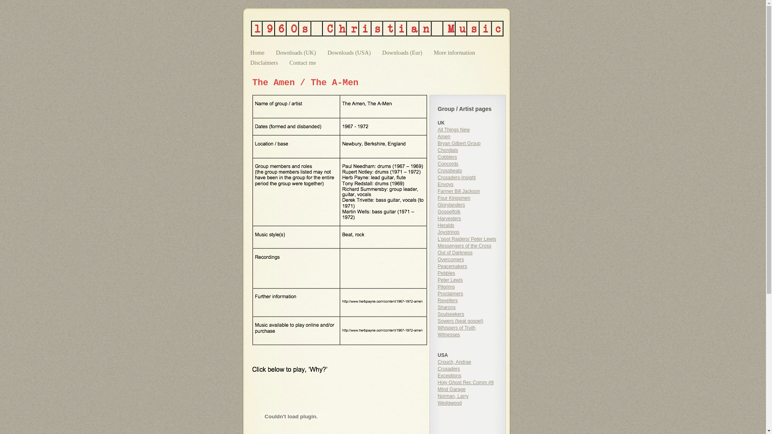  What do you see at coordinates (448, 164) in the screenshot?
I see `Concords` at bounding box center [448, 164].